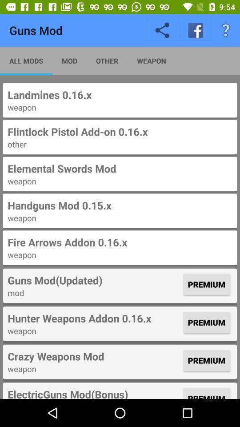  Describe the element at coordinates (120, 132) in the screenshot. I see `turn on item below weapon icon` at that location.